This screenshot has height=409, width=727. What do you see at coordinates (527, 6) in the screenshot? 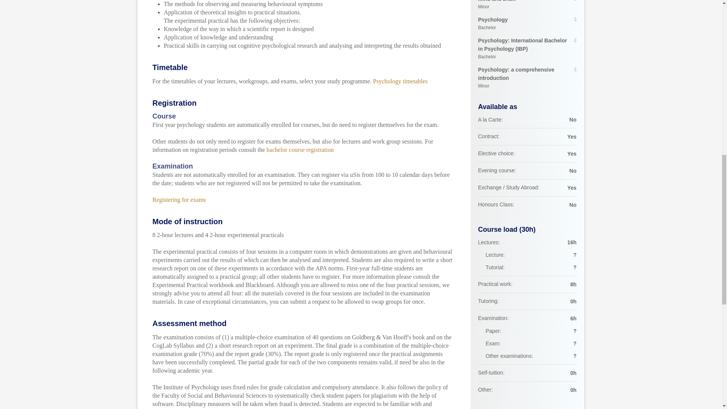
I see `Psychology timetables` at bounding box center [527, 6].